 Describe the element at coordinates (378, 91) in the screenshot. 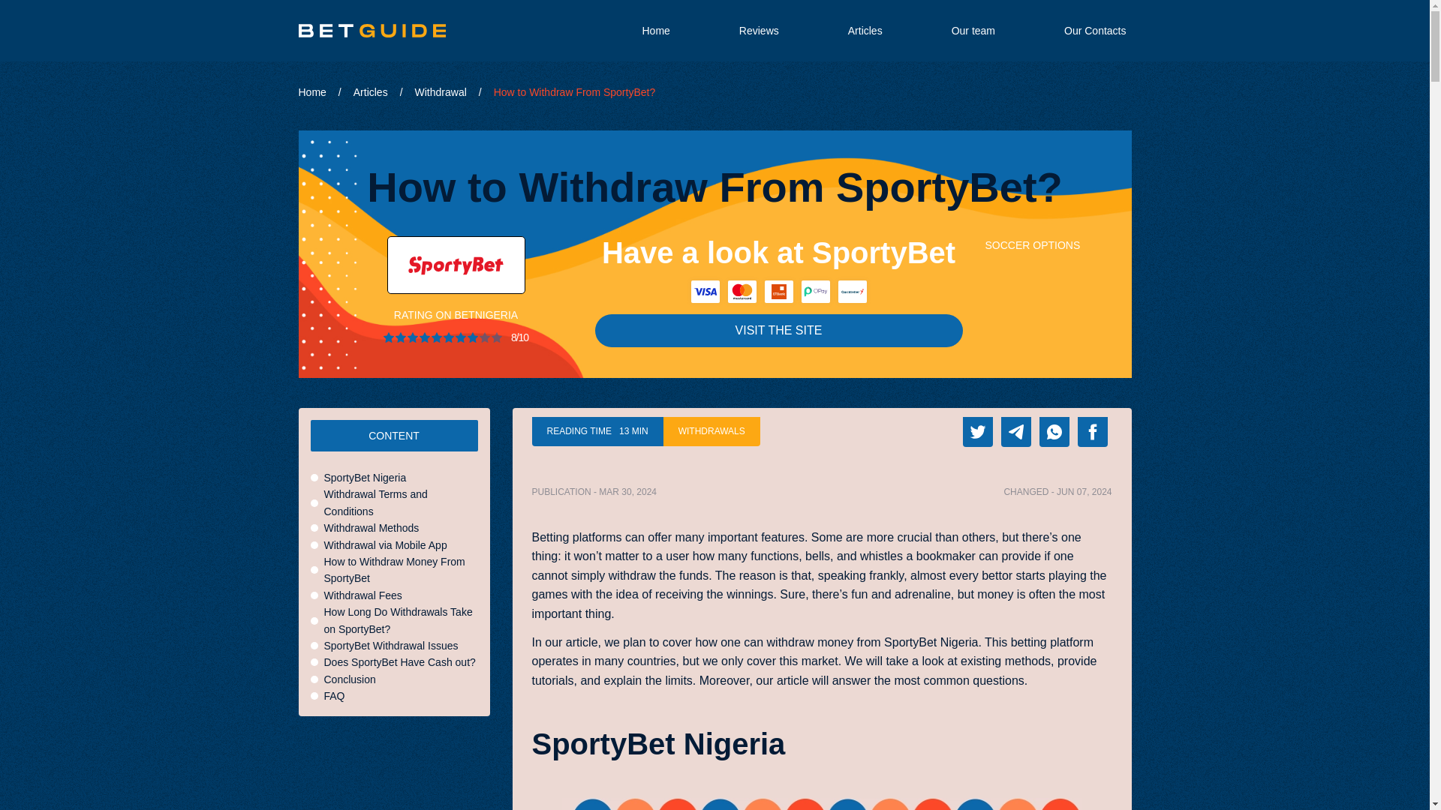

I see `Articles` at that location.